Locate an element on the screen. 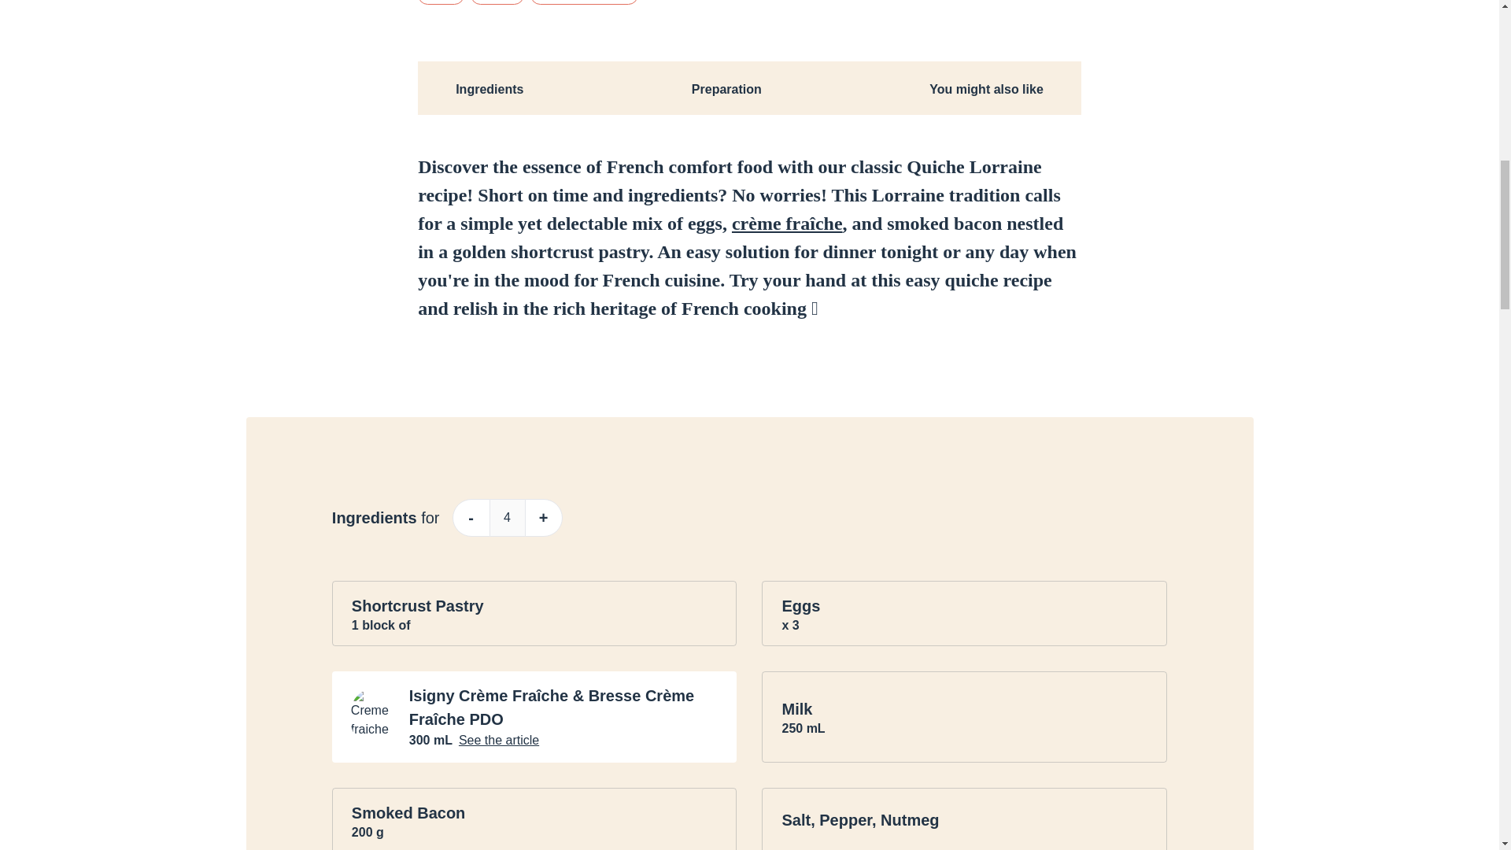 This screenshot has width=1511, height=850. PICNIC is located at coordinates (497, 2).